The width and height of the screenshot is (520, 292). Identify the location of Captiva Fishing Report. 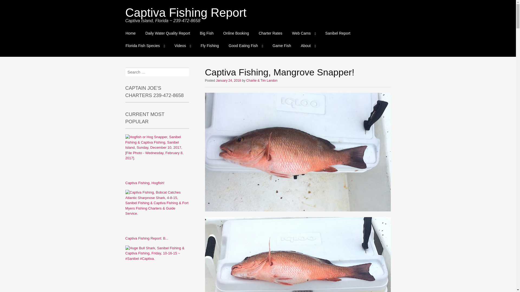
(186, 12).